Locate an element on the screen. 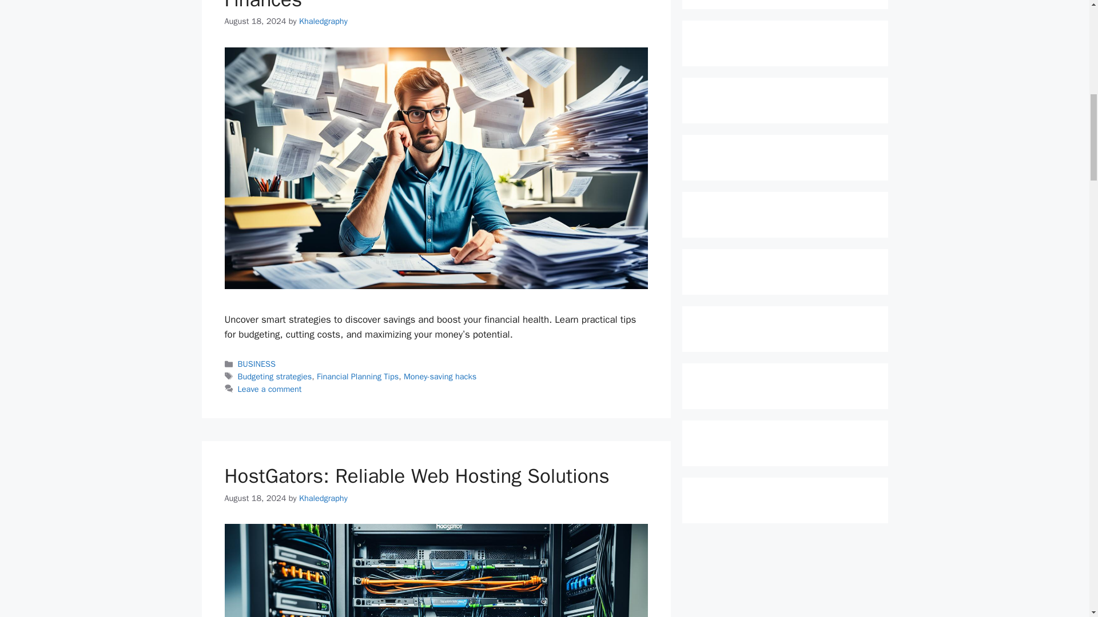  View all posts by Khaledgraphy is located at coordinates (323, 497).